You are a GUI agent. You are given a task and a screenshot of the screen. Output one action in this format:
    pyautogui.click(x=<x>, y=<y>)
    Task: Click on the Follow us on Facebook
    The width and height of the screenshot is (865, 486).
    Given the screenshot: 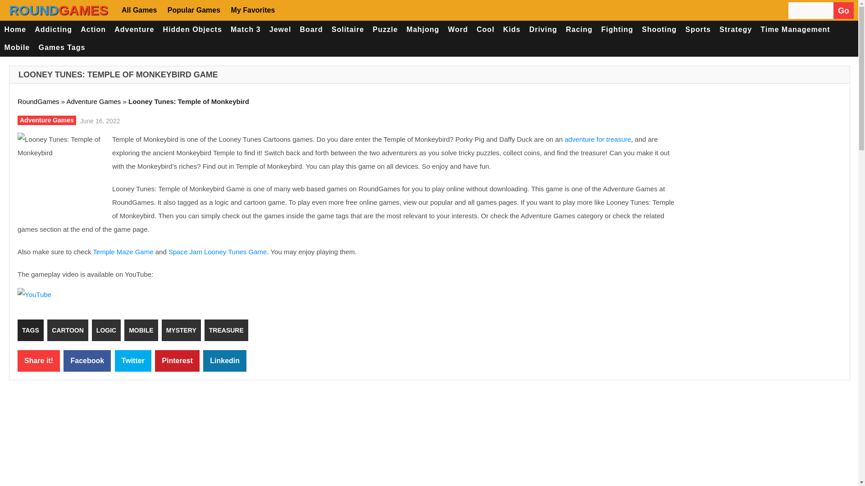 What is the action you would take?
    pyautogui.click(x=293, y=10)
    